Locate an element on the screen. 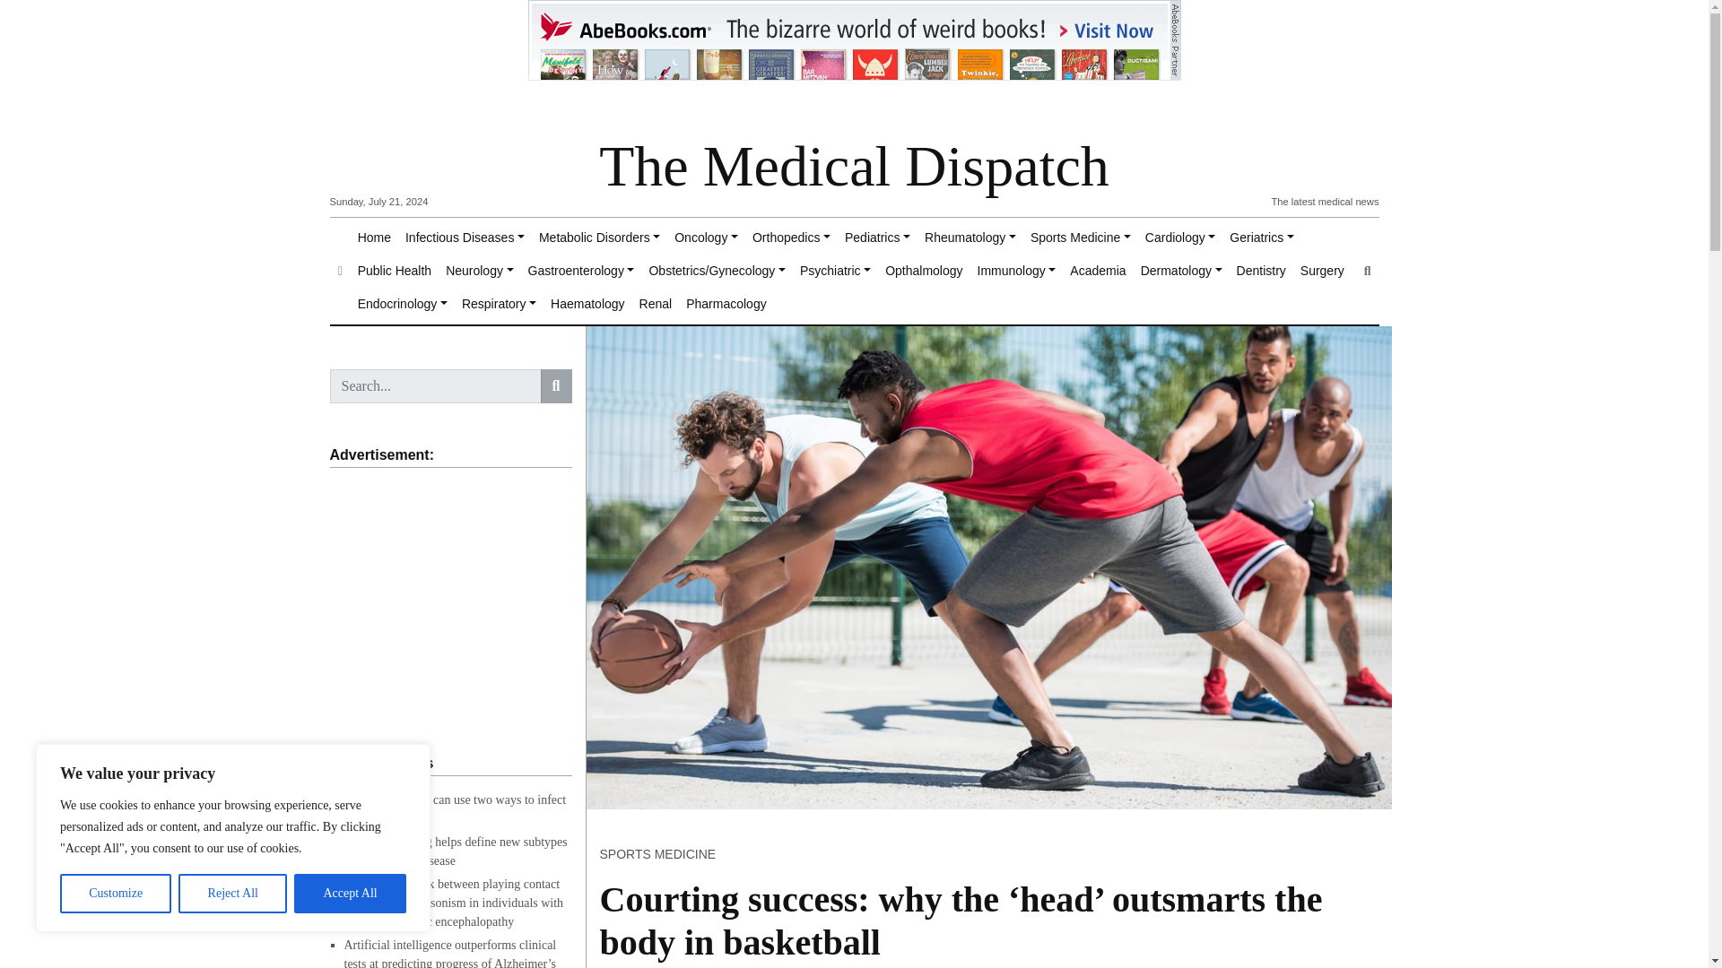 The height and width of the screenshot is (968, 1722). Orthopedics is located at coordinates (791, 238).